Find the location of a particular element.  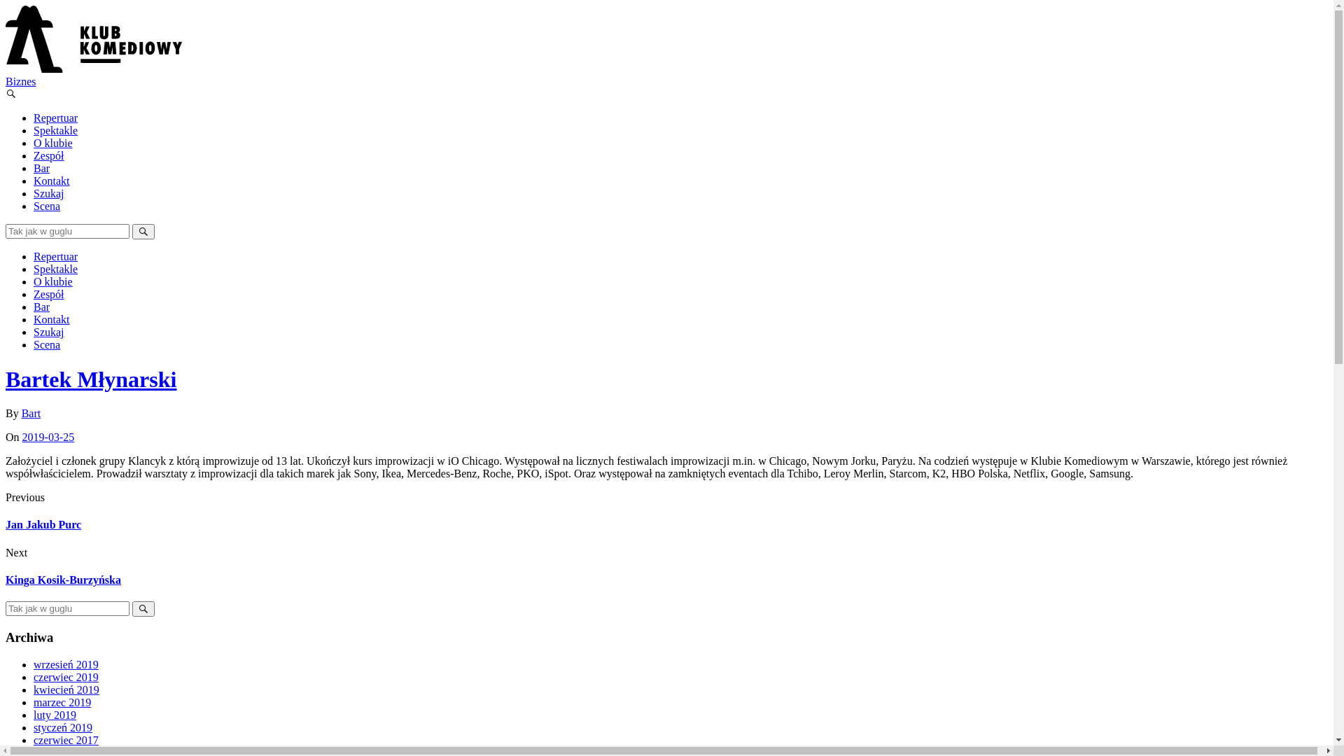

czerwiec 2017 is located at coordinates (66, 741).